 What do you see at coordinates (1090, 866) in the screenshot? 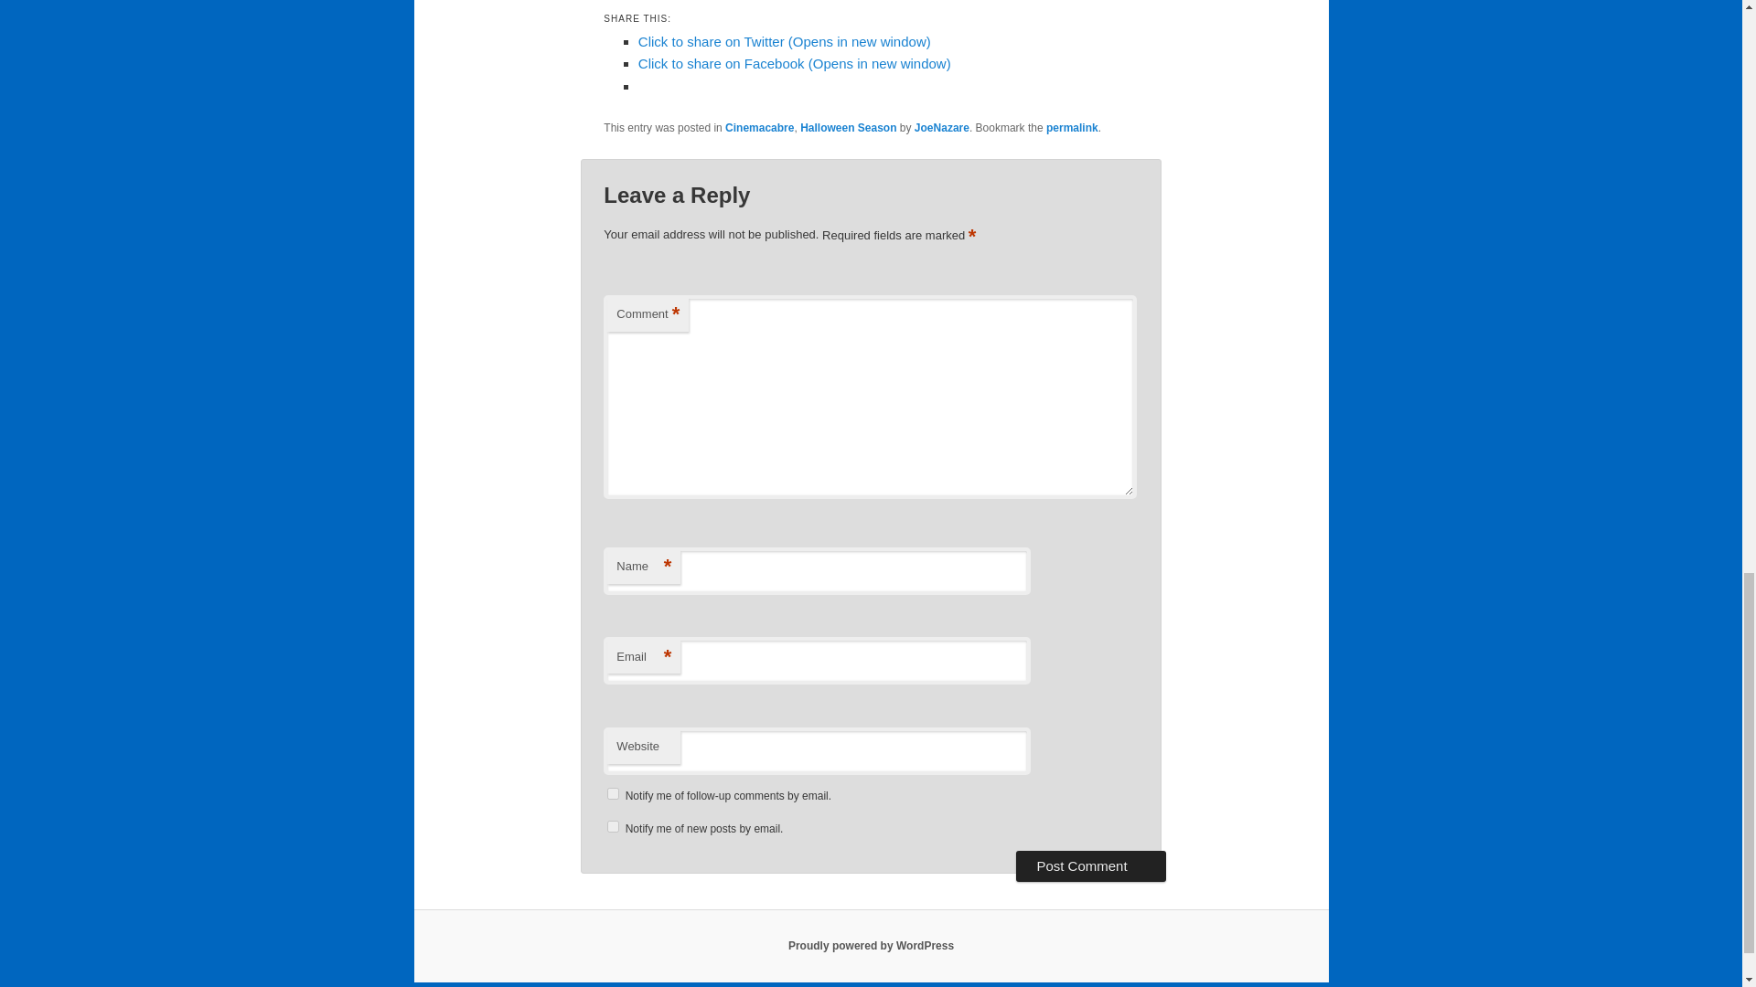
I see `Post Comment` at bounding box center [1090, 866].